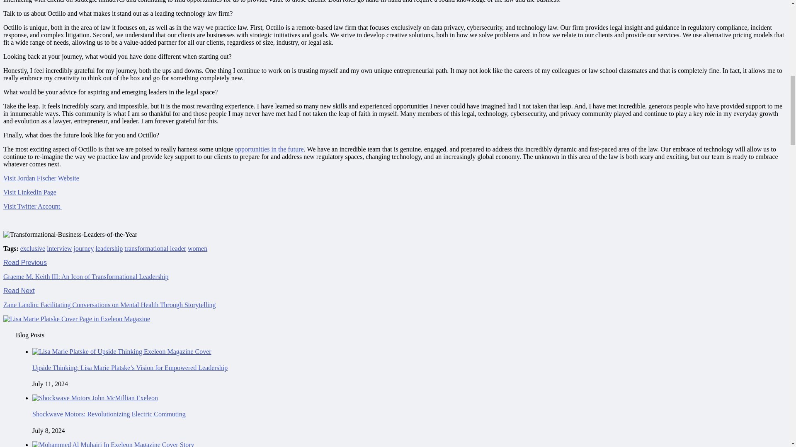 Image resolution: width=796 pixels, height=447 pixels. What do you see at coordinates (32, 206) in the screenshot?
I see `Visit Twitter Account ` at bounding box center [32, 206].